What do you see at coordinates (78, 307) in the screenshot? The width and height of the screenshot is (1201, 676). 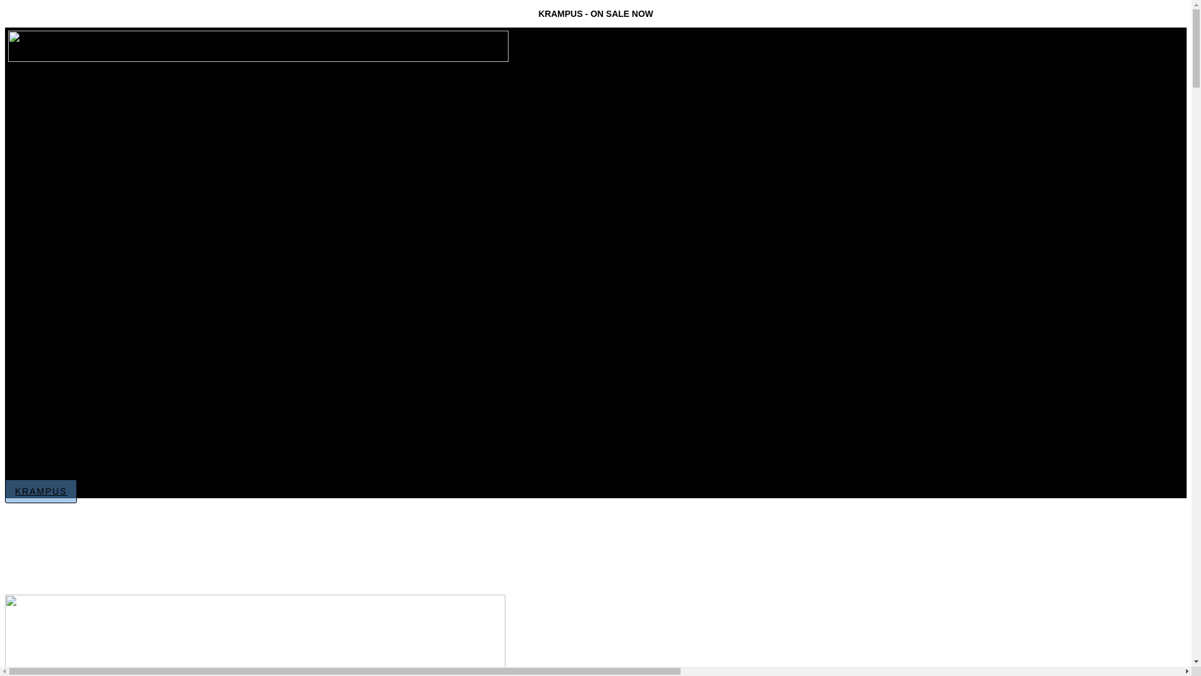 I see `BUY TICKETS` at bounding box center [78, 307].